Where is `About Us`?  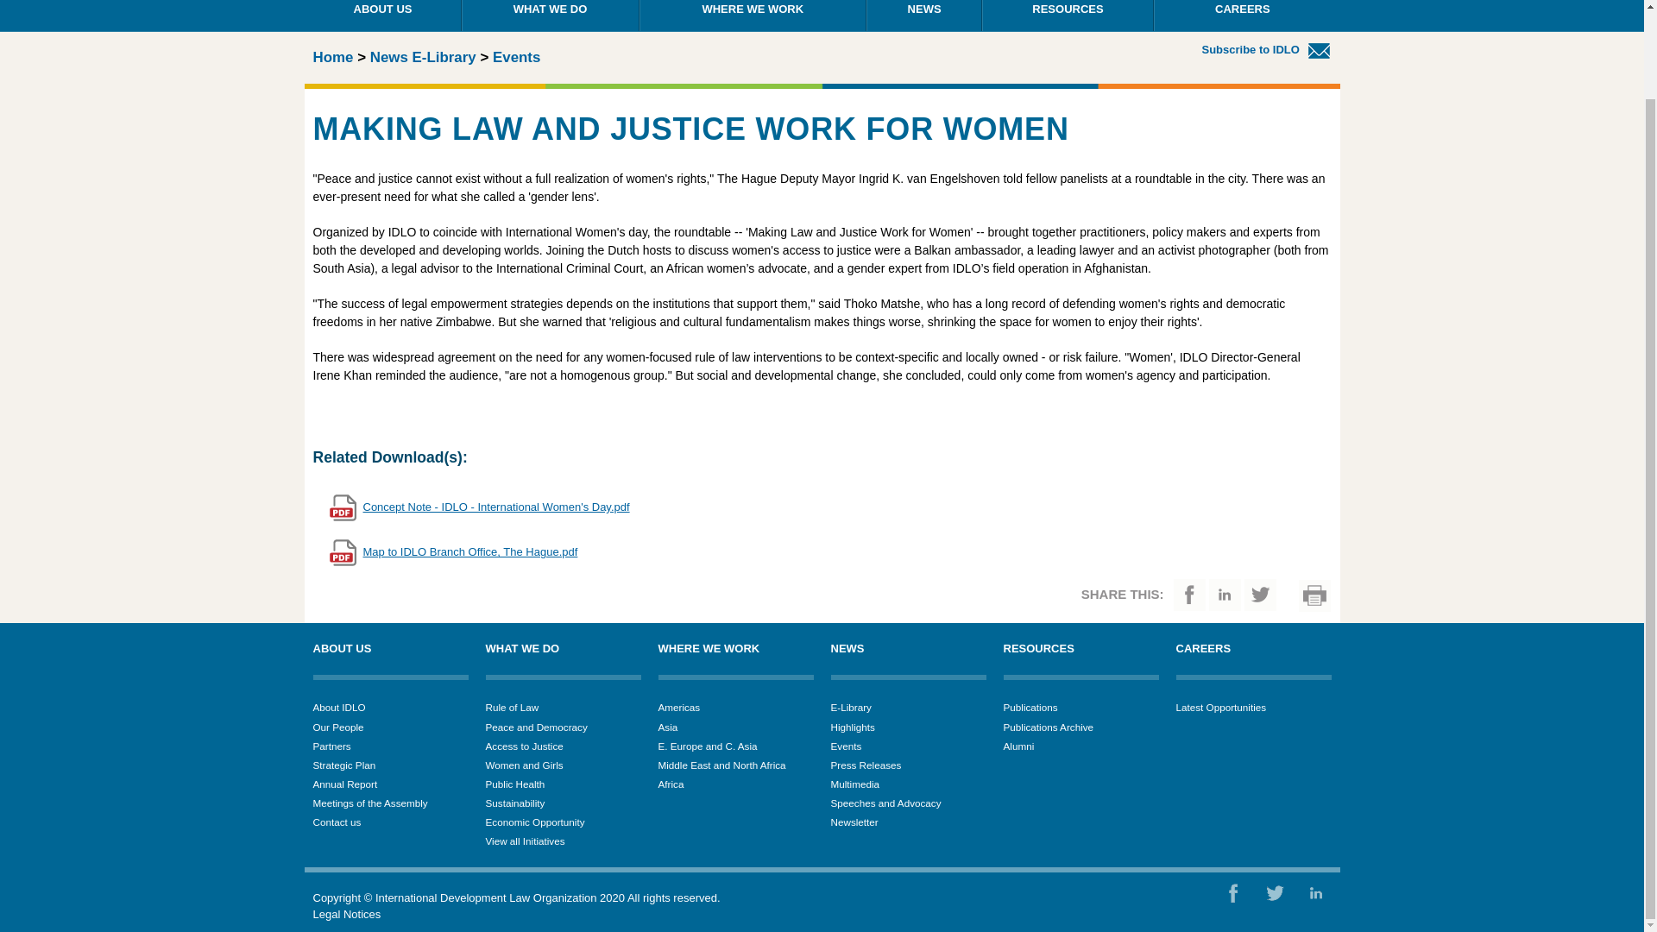
About Us is located at coordinates (382, 16).